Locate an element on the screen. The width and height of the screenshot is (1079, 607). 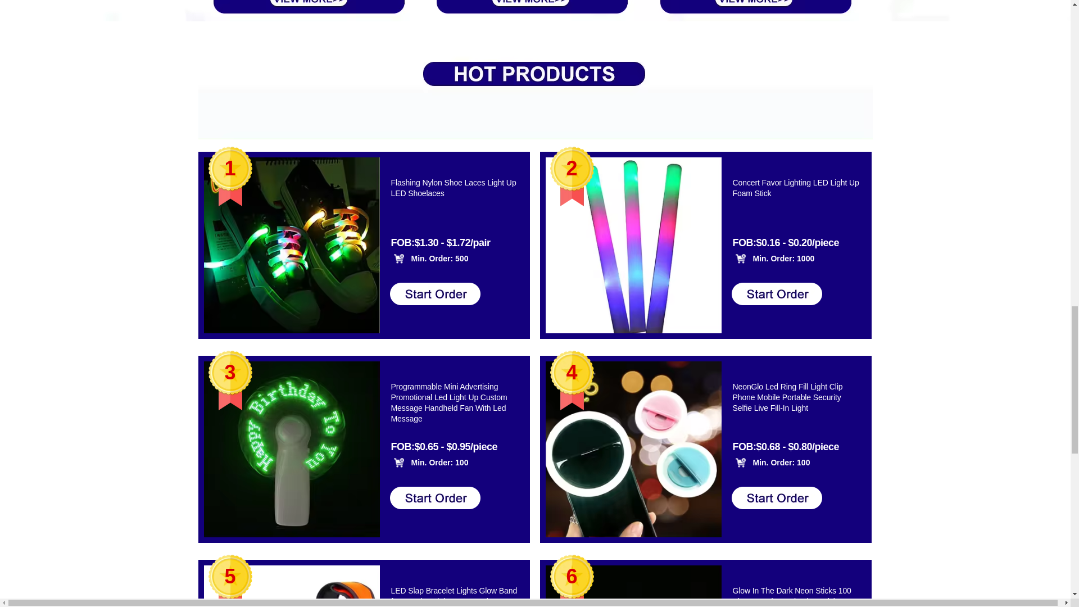
Flashing Nylon Shoe Laces Light Up LED Shoelaces is located at coordinates (455, 199).